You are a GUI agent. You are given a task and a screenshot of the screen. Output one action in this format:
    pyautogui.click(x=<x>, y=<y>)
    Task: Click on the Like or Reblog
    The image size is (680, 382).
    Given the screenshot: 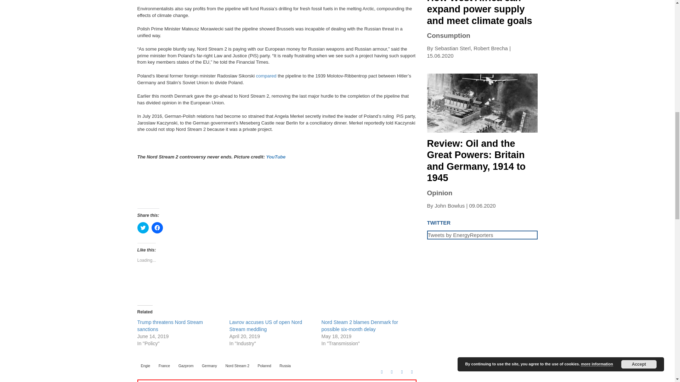 What is the action you would take?
    pyautogui.click(x=277, y=286)
    